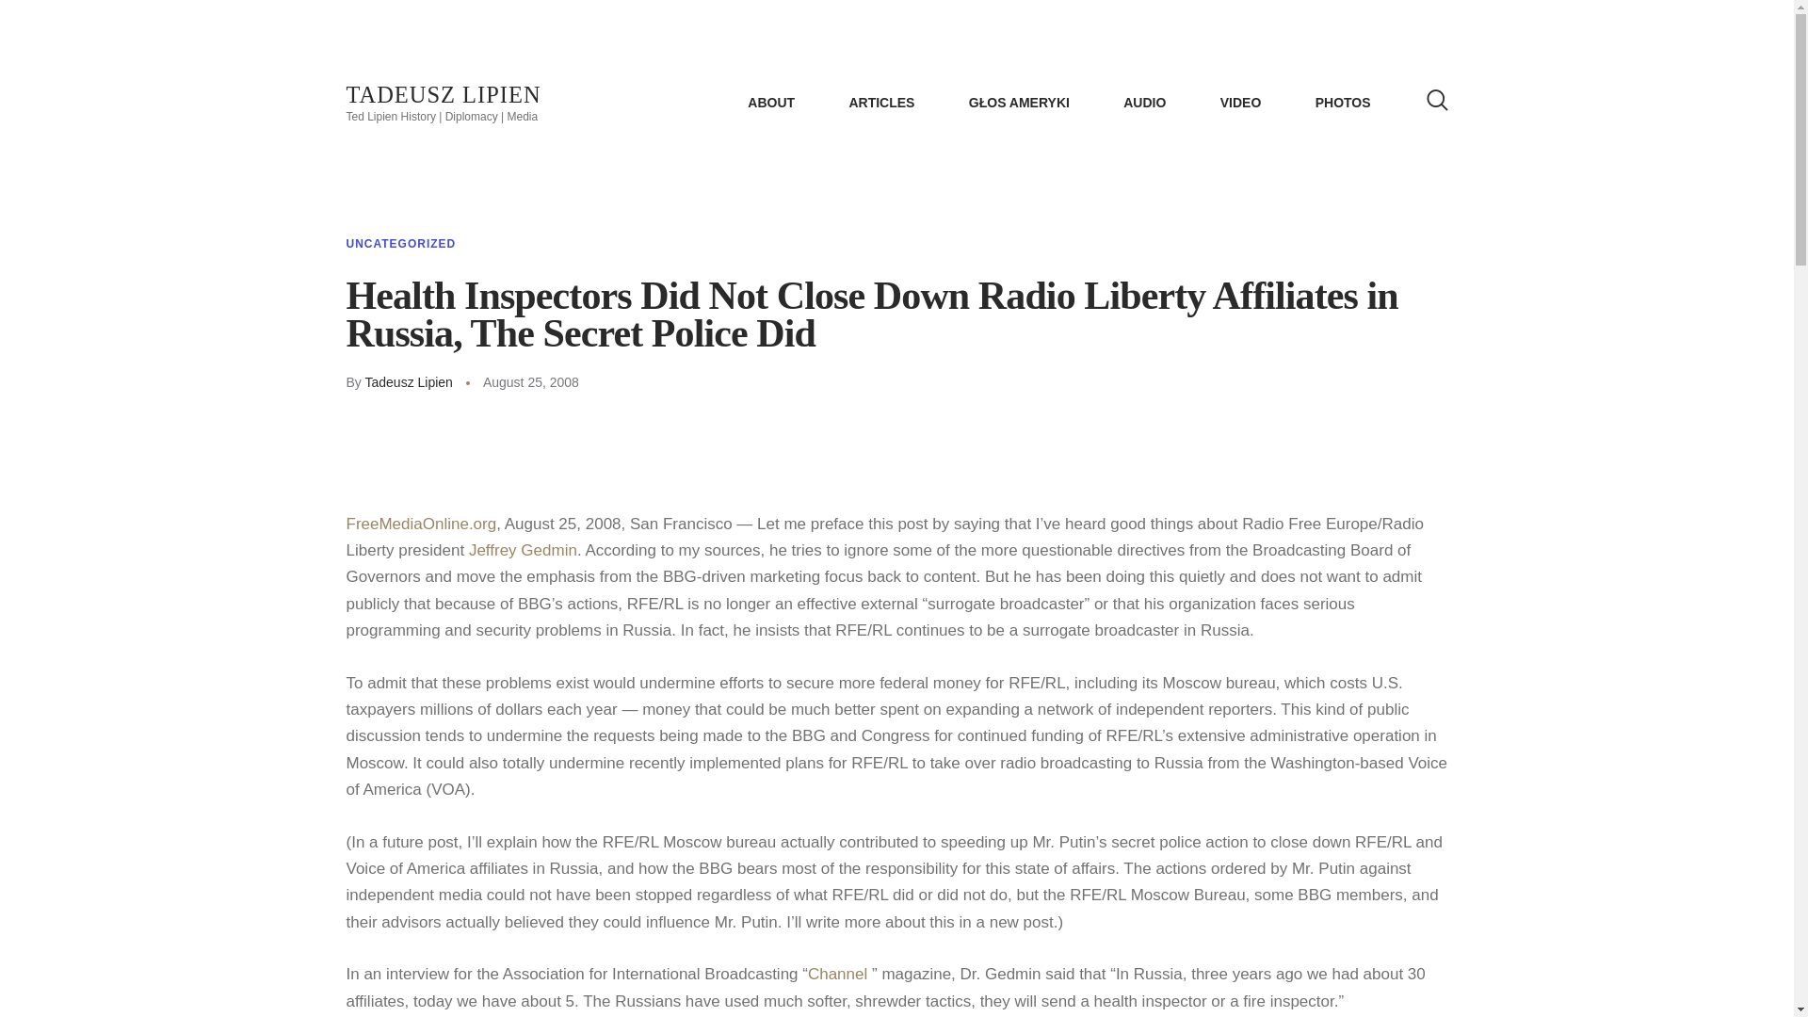 Image resolution: width=1808 pixels, height=1017 pixels. I want to click on Channel, so click(840, 974).